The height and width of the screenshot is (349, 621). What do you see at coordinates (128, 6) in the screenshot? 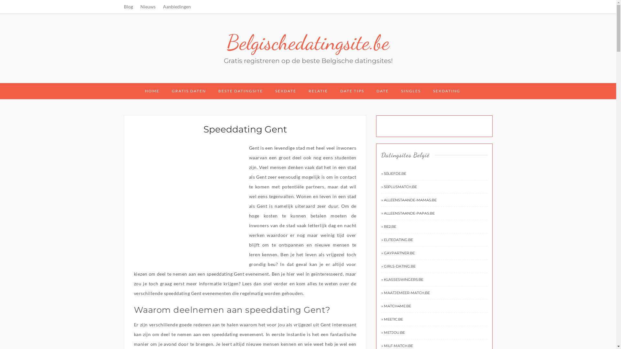
I see `Blog` at bounding box center [128, 6].